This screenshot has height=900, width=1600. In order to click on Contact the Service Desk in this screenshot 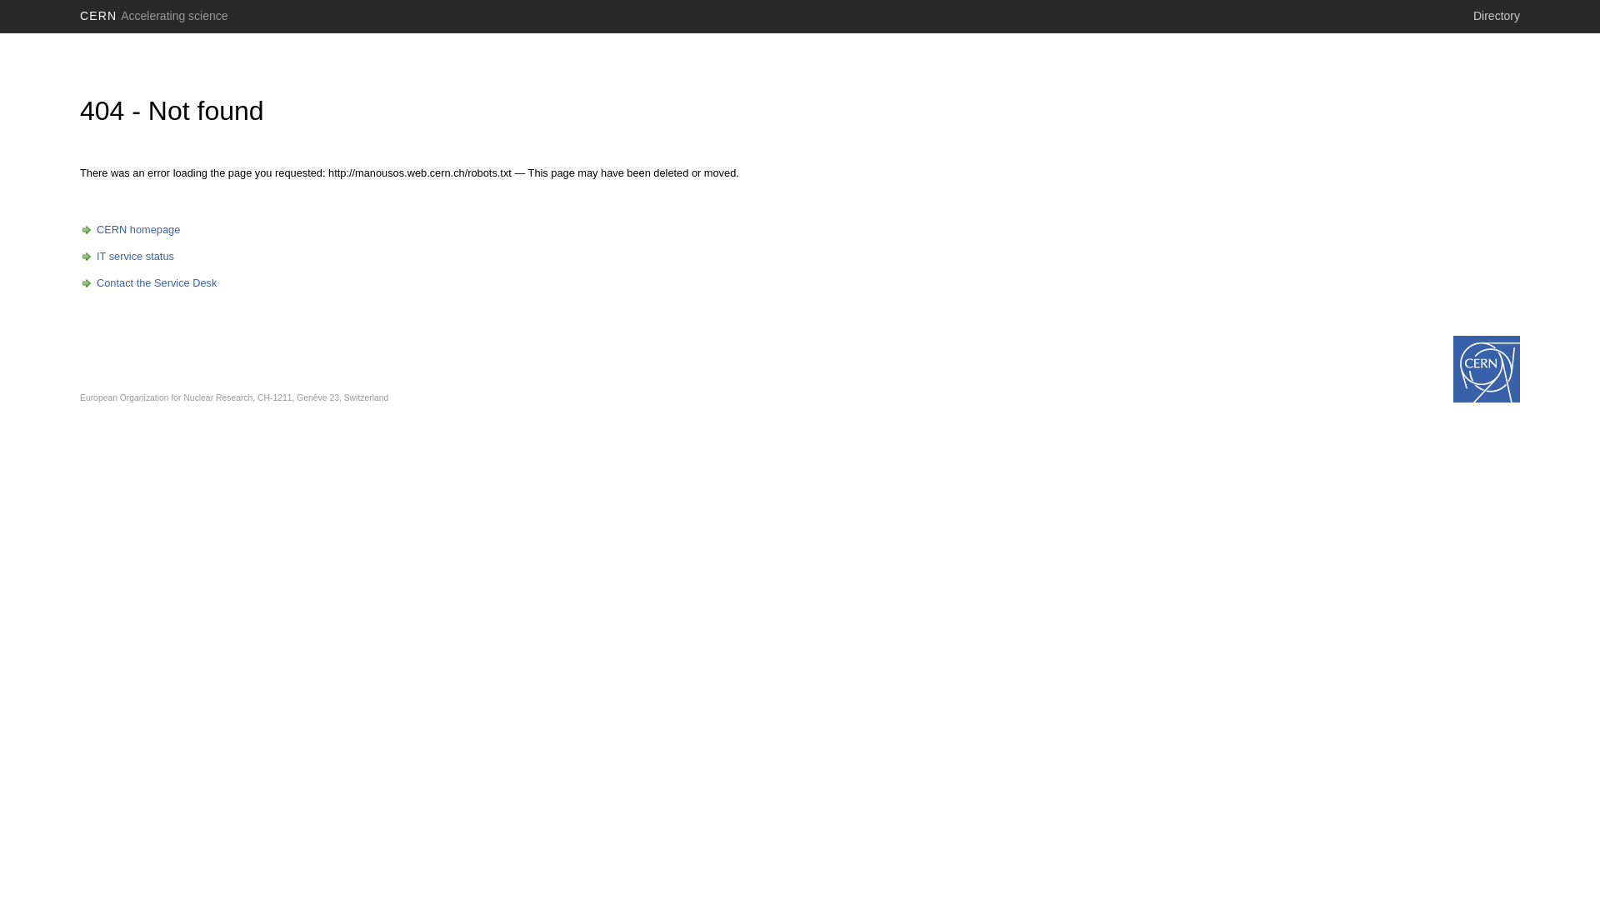, I will do `click(148, 283)`.